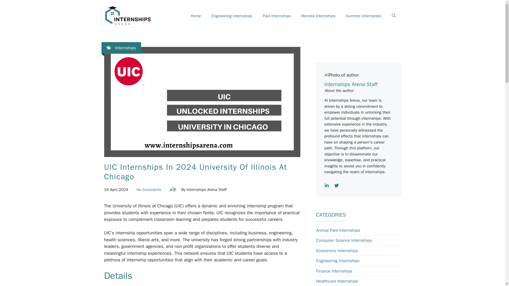 This screenshot has height=286, width=509. I want to click on No Comments, so click(149, 190).